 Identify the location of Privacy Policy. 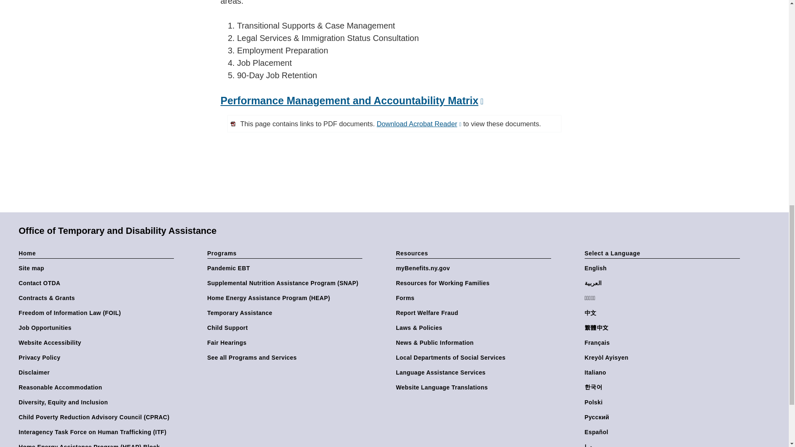
(98, 358).